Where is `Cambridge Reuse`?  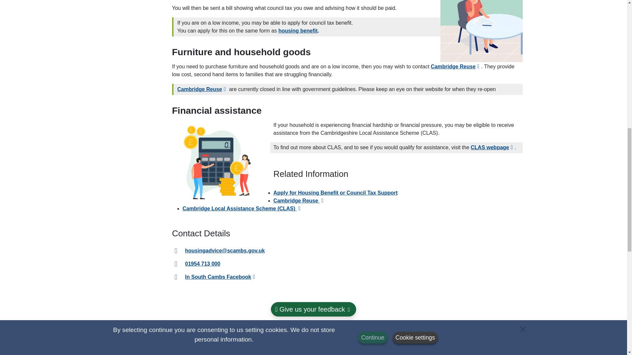
Cambridge Reuse is located at coordinates (300, 201).